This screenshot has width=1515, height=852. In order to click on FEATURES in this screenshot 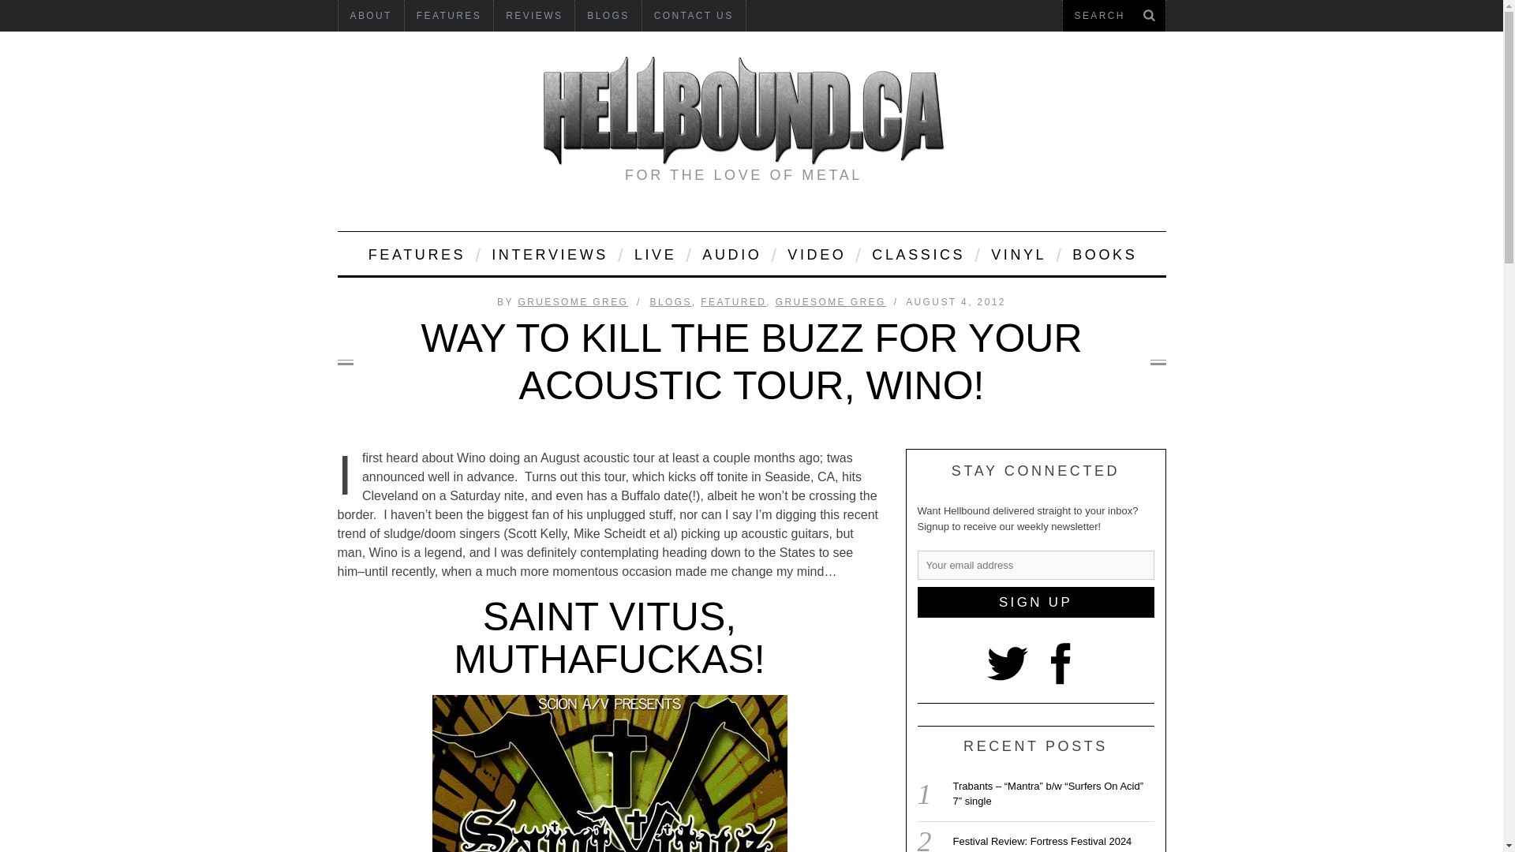, I will do `click(415, 252)`.